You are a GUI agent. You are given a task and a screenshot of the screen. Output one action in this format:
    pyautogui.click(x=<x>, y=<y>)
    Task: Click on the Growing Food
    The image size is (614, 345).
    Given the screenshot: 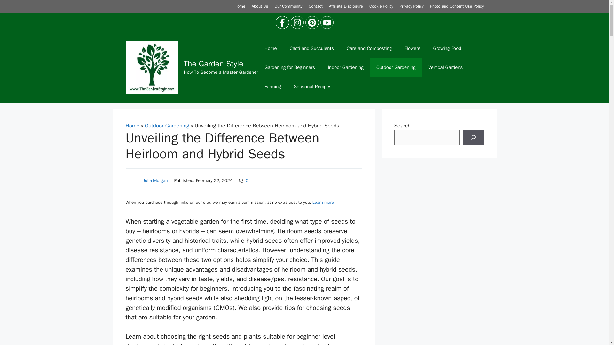 What is the action you would take?
    pyautogui.click(x=447, y=48)
    